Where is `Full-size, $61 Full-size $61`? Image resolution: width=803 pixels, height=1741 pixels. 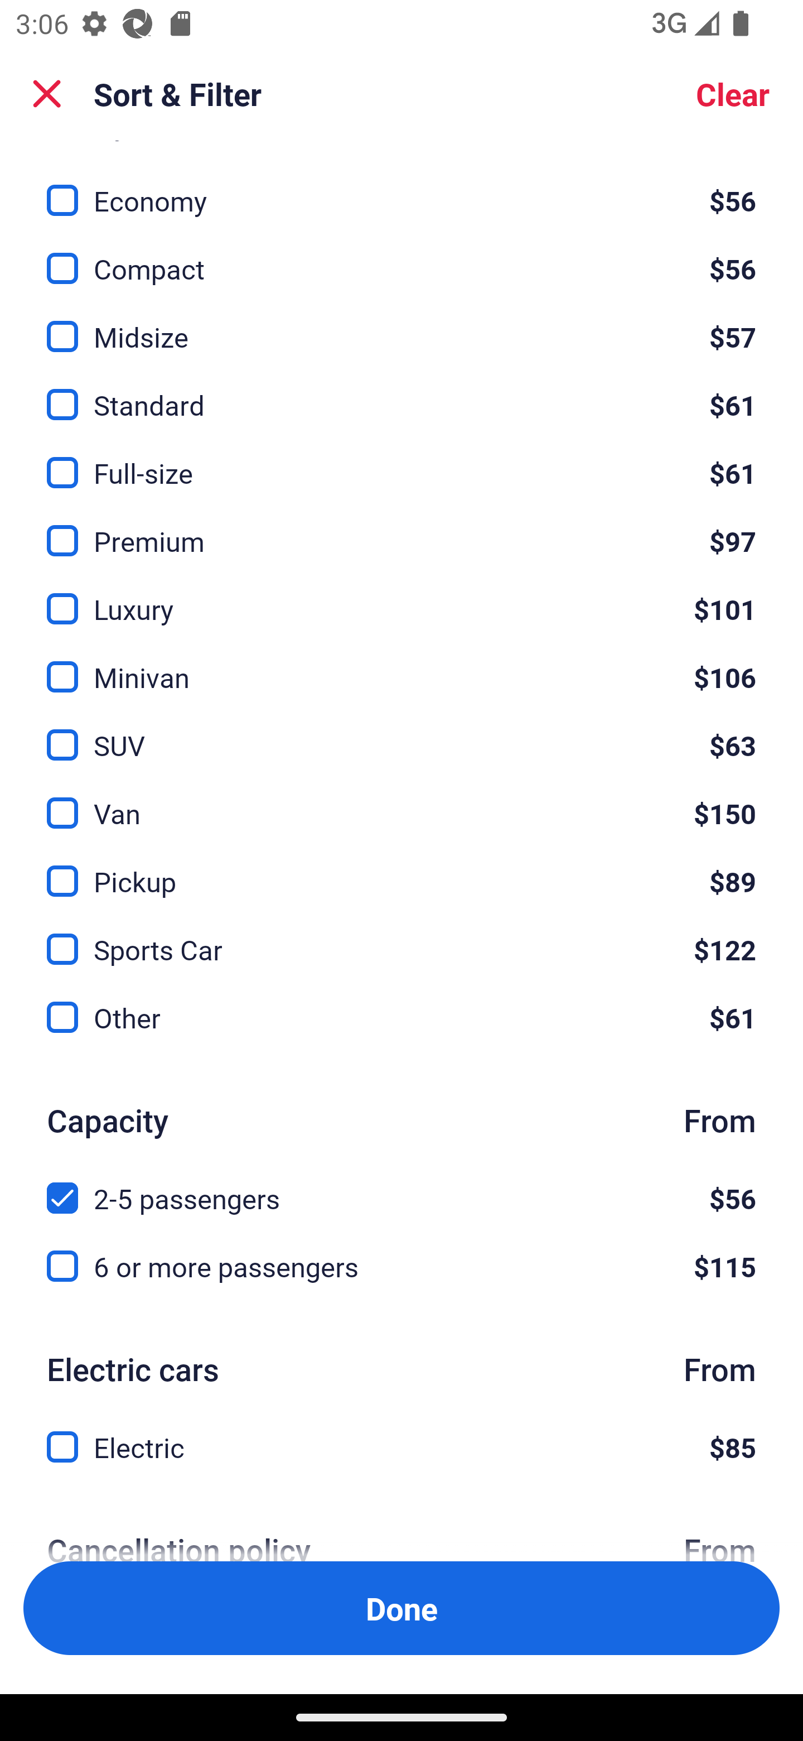 Full-size, $61 Full-size $61 is located at coordinates (401, 460).